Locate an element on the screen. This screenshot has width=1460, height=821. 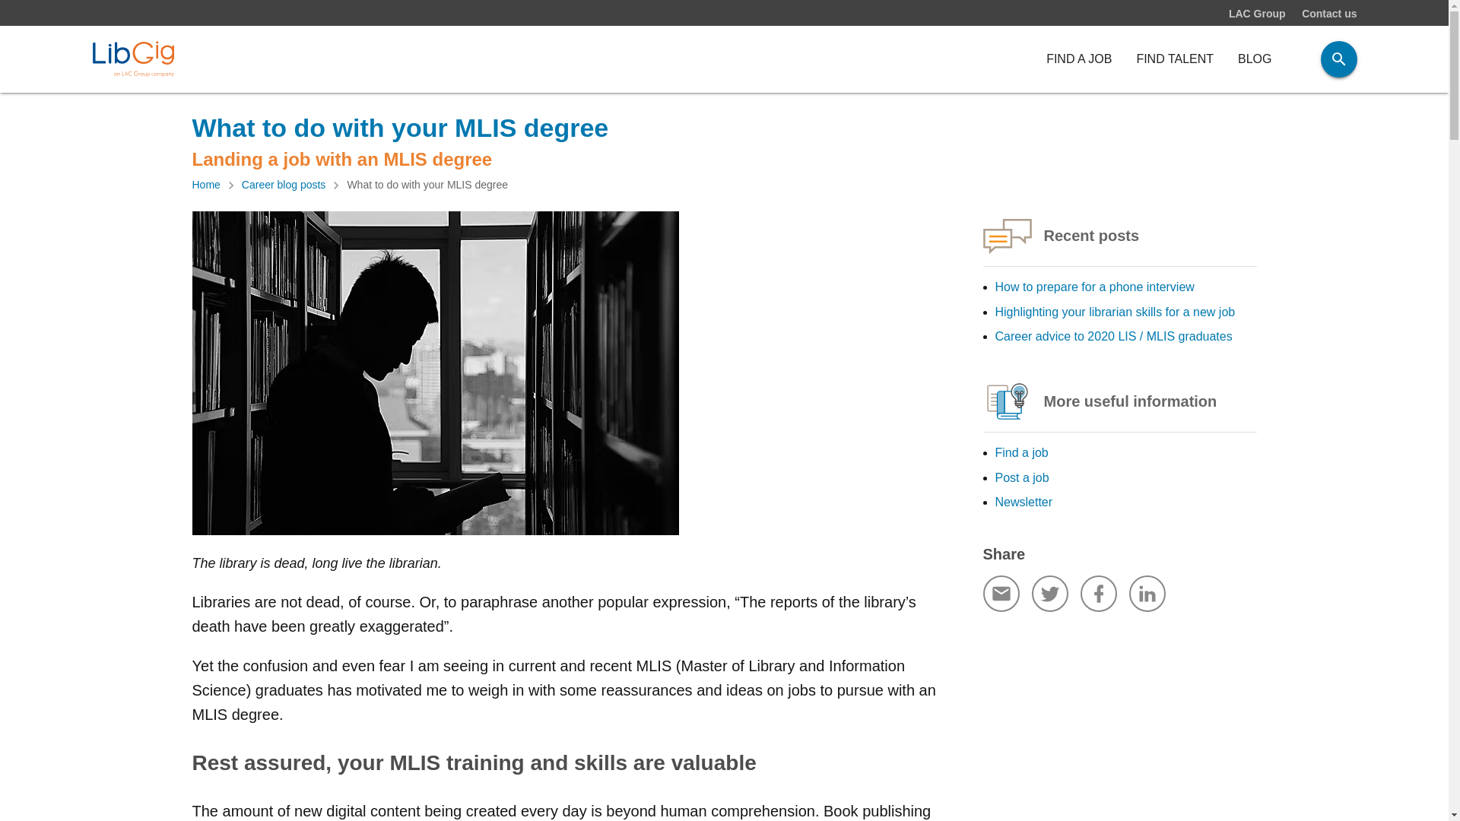
How to prepare for a phone interview is located at coordinates (1093, 287).